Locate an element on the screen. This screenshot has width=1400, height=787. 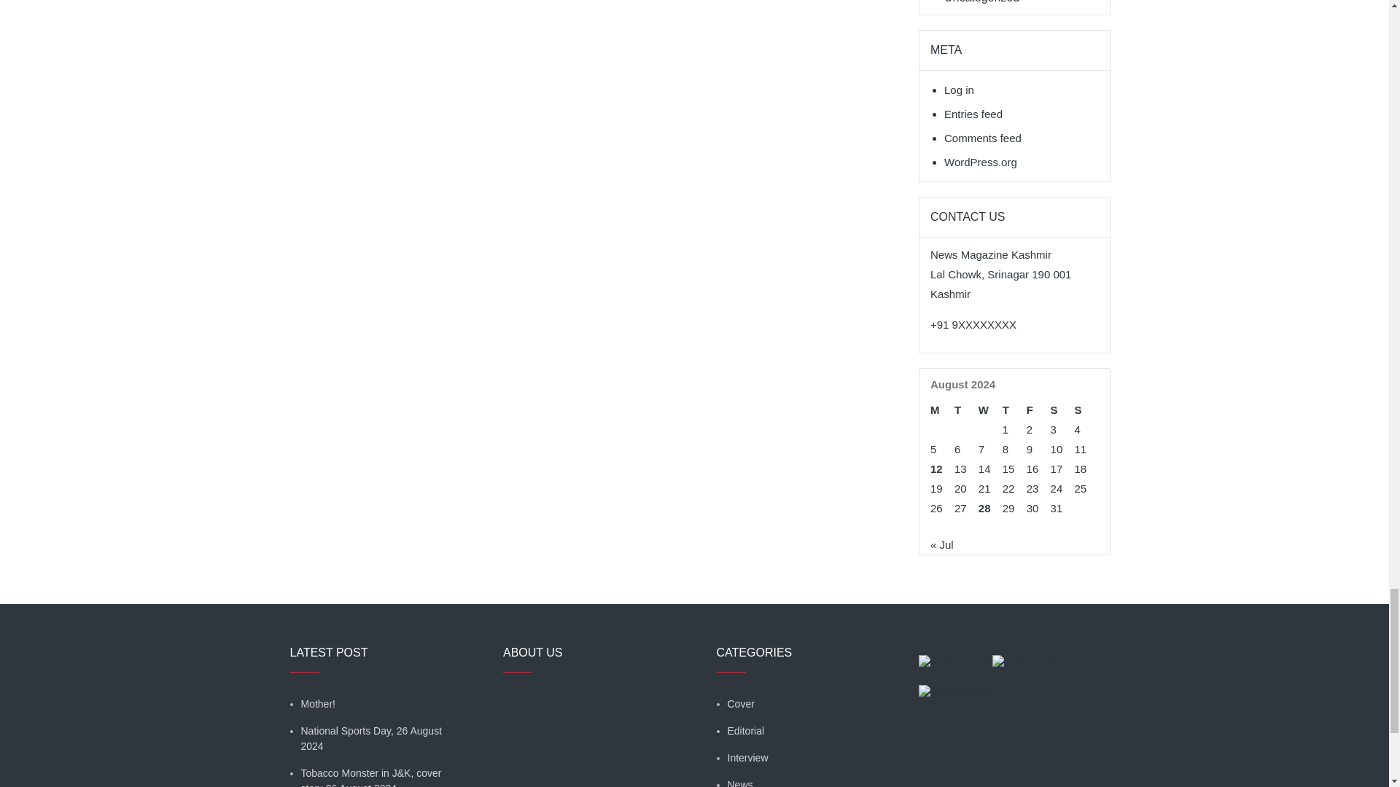
Friday is located at coordinates (1038, 410).